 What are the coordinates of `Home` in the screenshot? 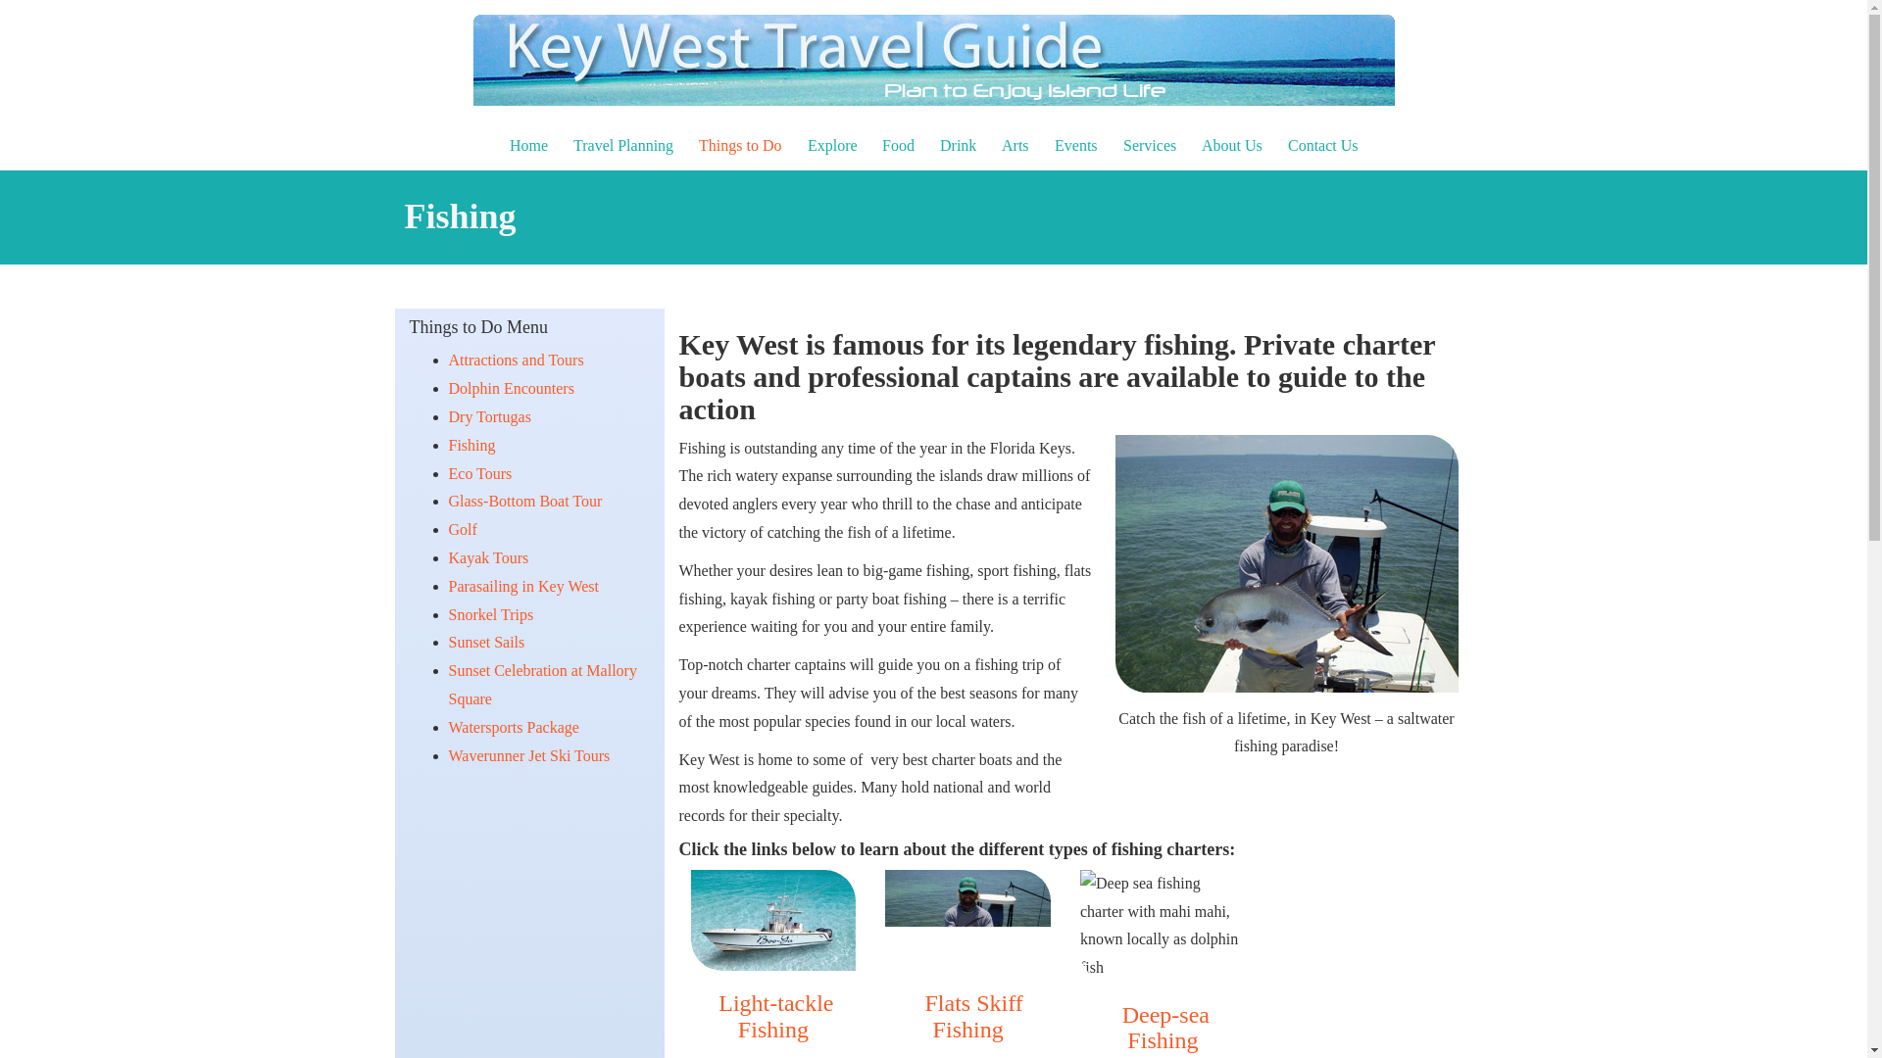 It's located at (528, 145).